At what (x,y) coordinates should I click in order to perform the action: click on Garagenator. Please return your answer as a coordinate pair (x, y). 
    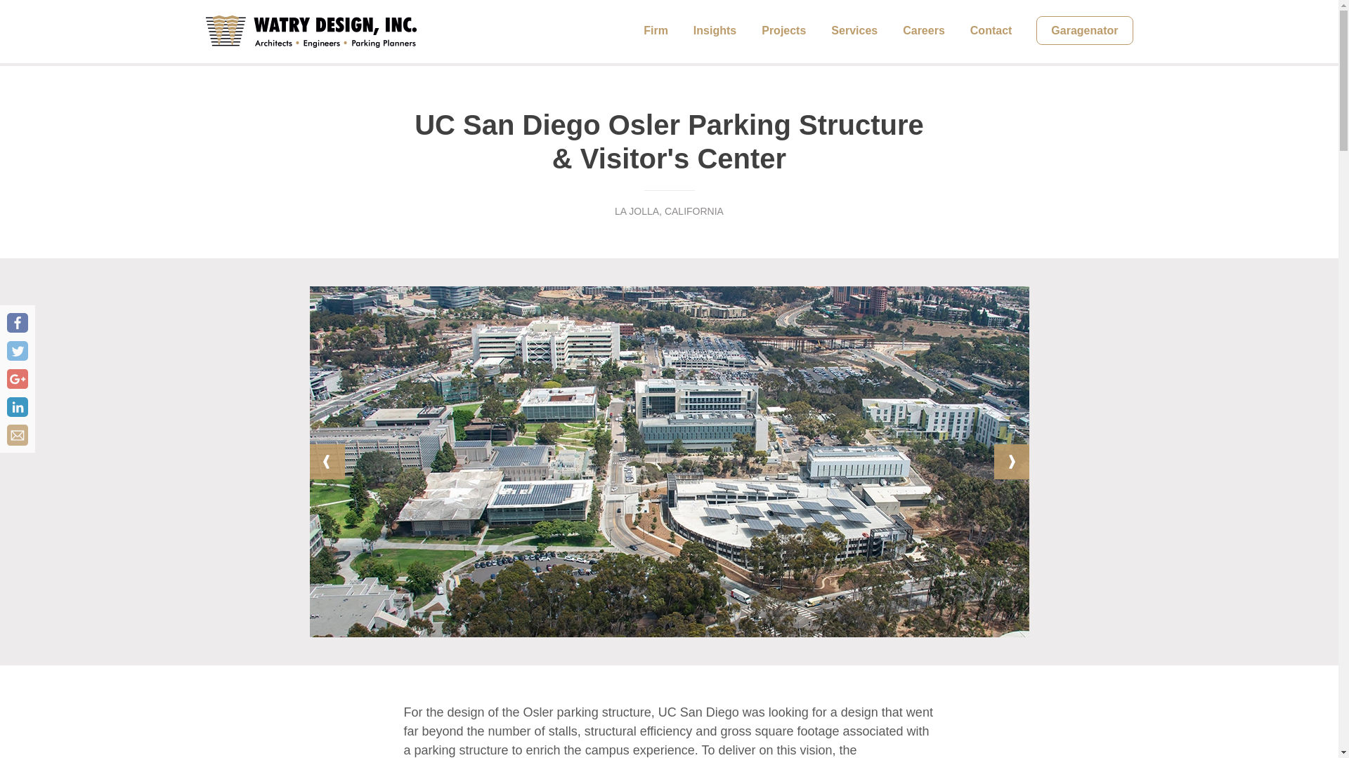
    Looking at the image, I should click on (1084, 29).